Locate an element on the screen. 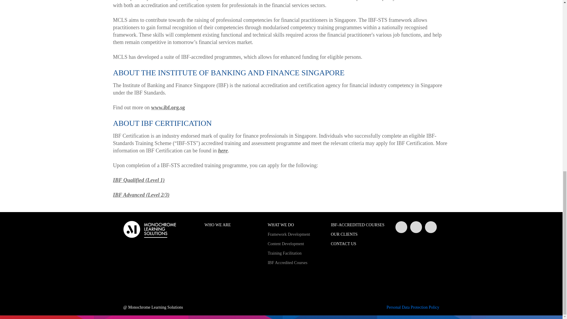 This screenshot has height=319, width=567. Framework Development is located at coordinates (295, 235).